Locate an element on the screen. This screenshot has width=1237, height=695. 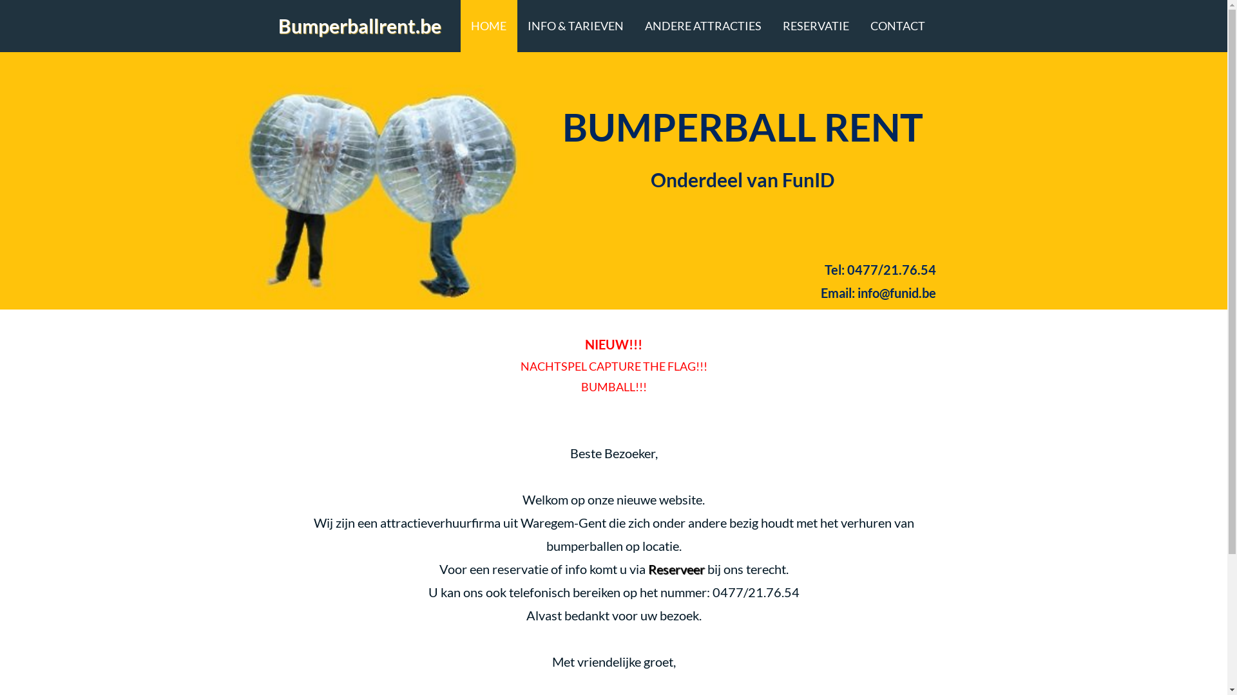
ANDERE ATTRACTIES is located at coordinates (702, 26).